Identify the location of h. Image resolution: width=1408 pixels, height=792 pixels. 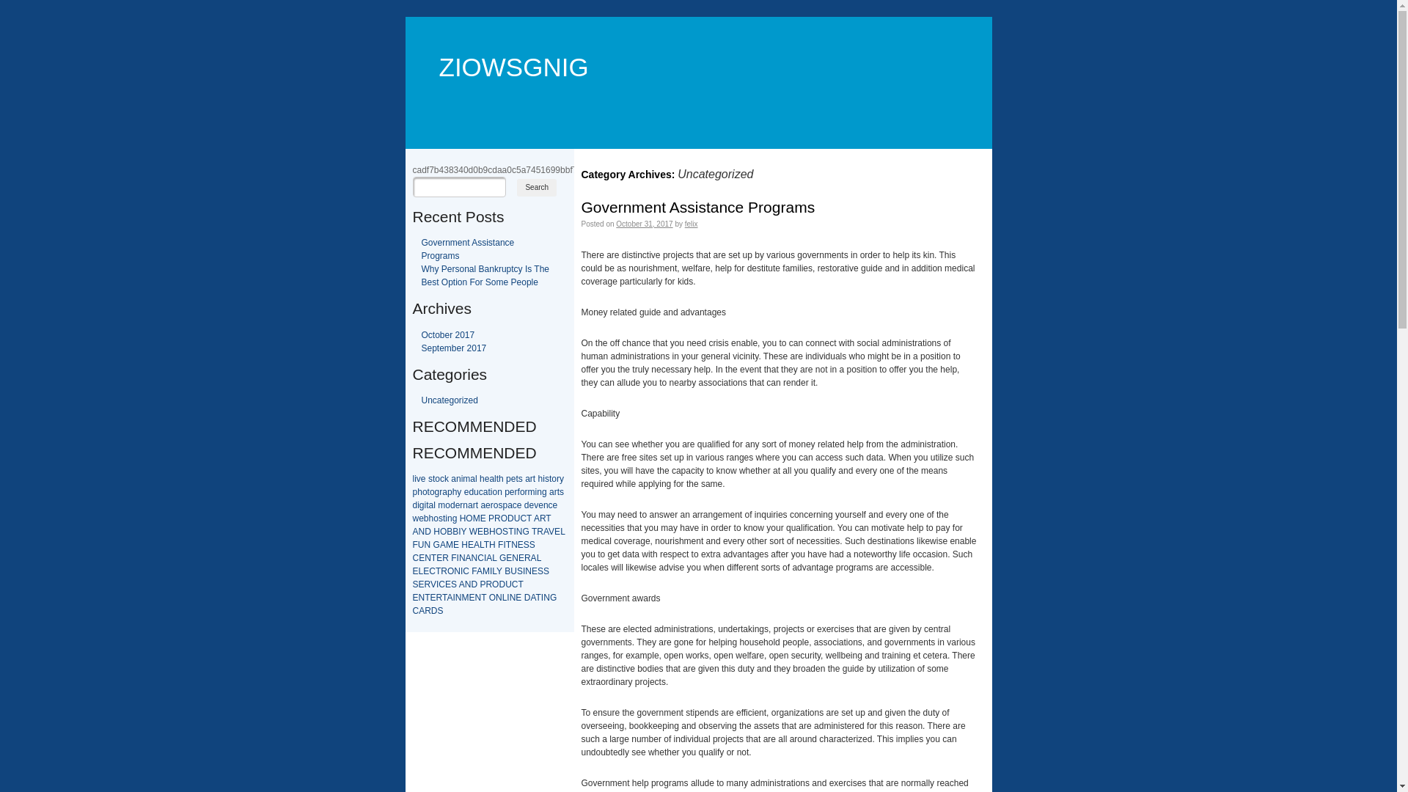
(502, 479).